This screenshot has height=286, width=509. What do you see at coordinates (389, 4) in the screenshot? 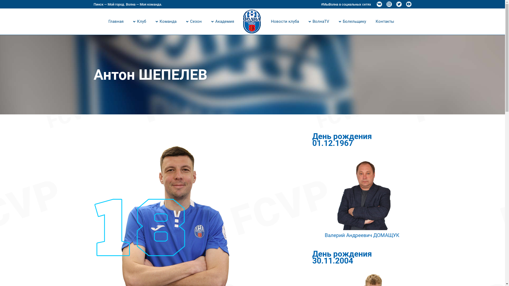
I see `Instagram` at bounding box center [389, 4].